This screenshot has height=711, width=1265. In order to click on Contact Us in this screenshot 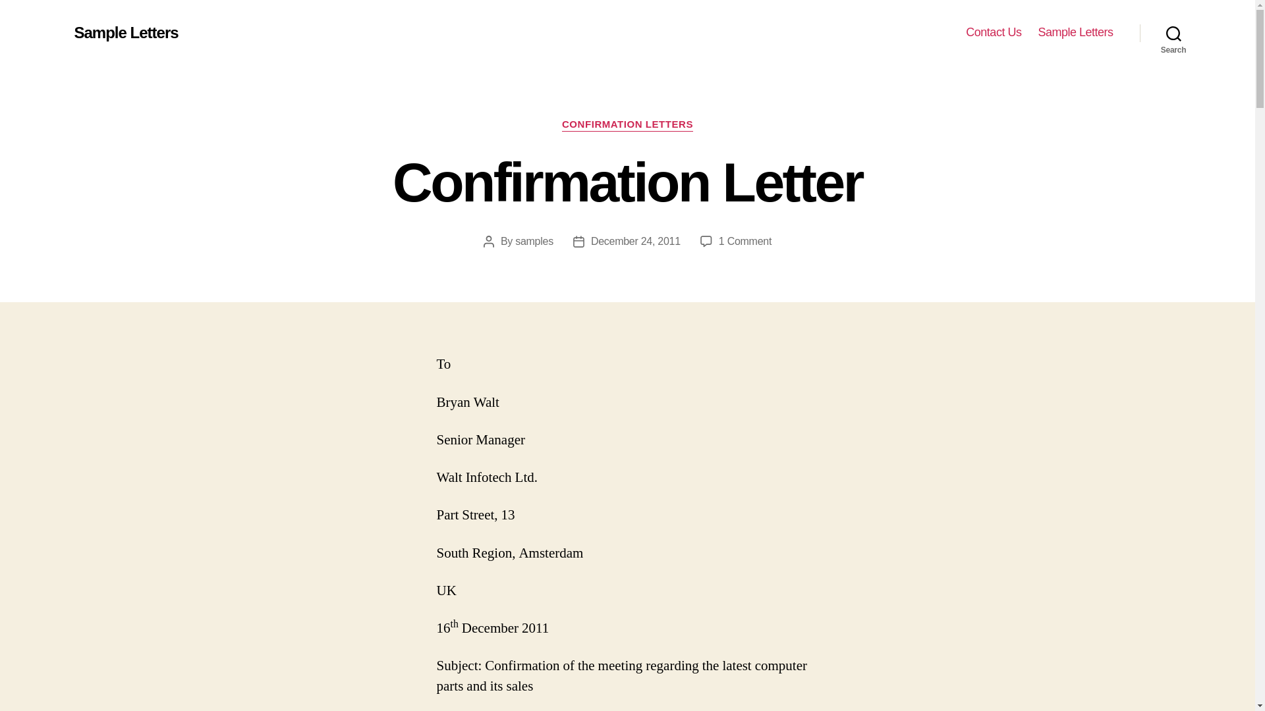, I will do `click(534, 241)`.